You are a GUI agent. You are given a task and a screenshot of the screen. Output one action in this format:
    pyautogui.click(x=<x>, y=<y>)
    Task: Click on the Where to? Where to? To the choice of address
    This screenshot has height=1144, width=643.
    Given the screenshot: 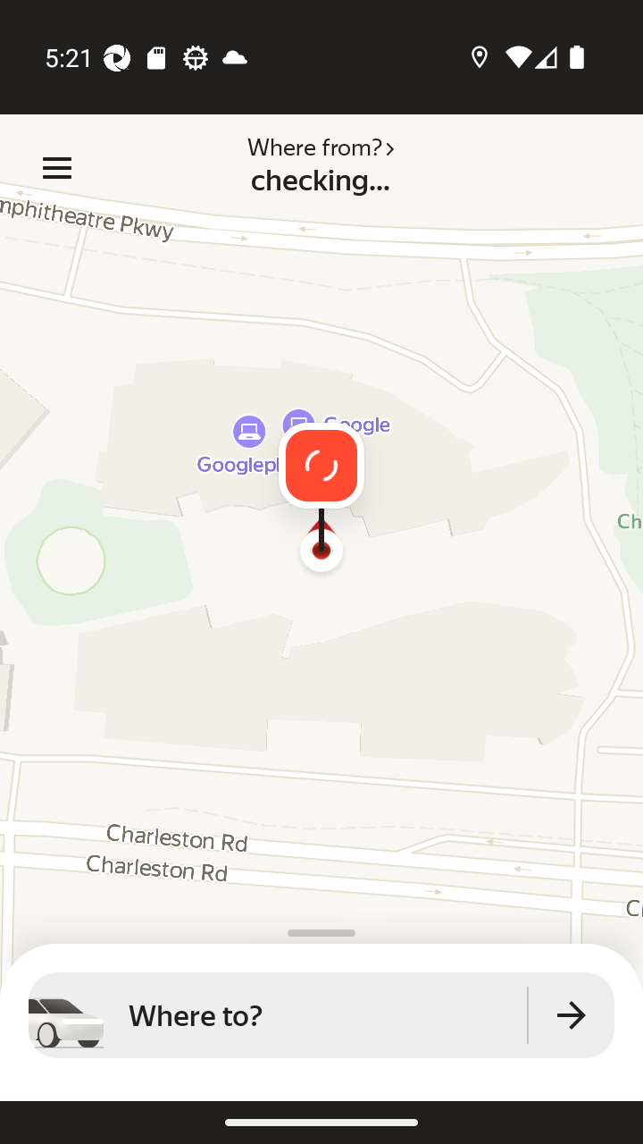 What is the action you would take?
    pyautogui.click(x=321, y=1015)
    